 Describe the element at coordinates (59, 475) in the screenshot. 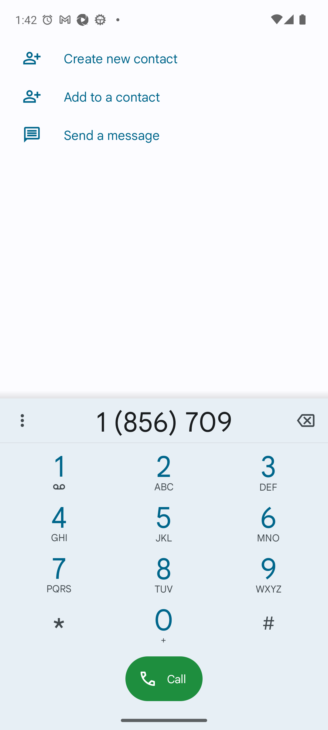

I see `1, 1` at that location.